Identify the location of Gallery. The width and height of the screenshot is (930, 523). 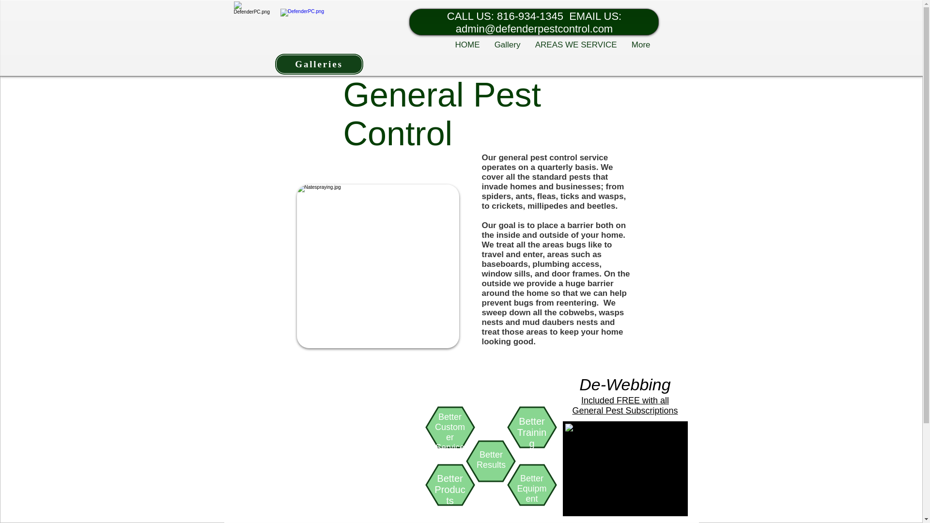
(508, 45).